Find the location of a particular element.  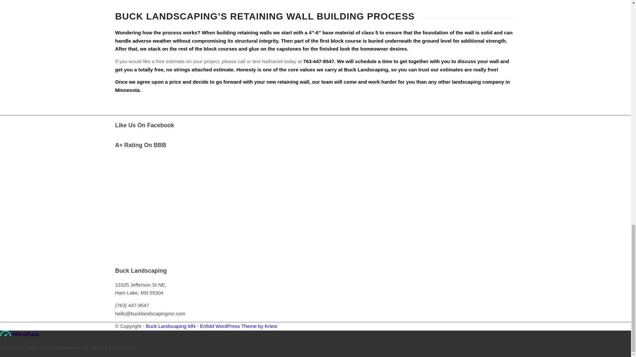

Buck Landscaping MN is located at coordinates (170, 326).